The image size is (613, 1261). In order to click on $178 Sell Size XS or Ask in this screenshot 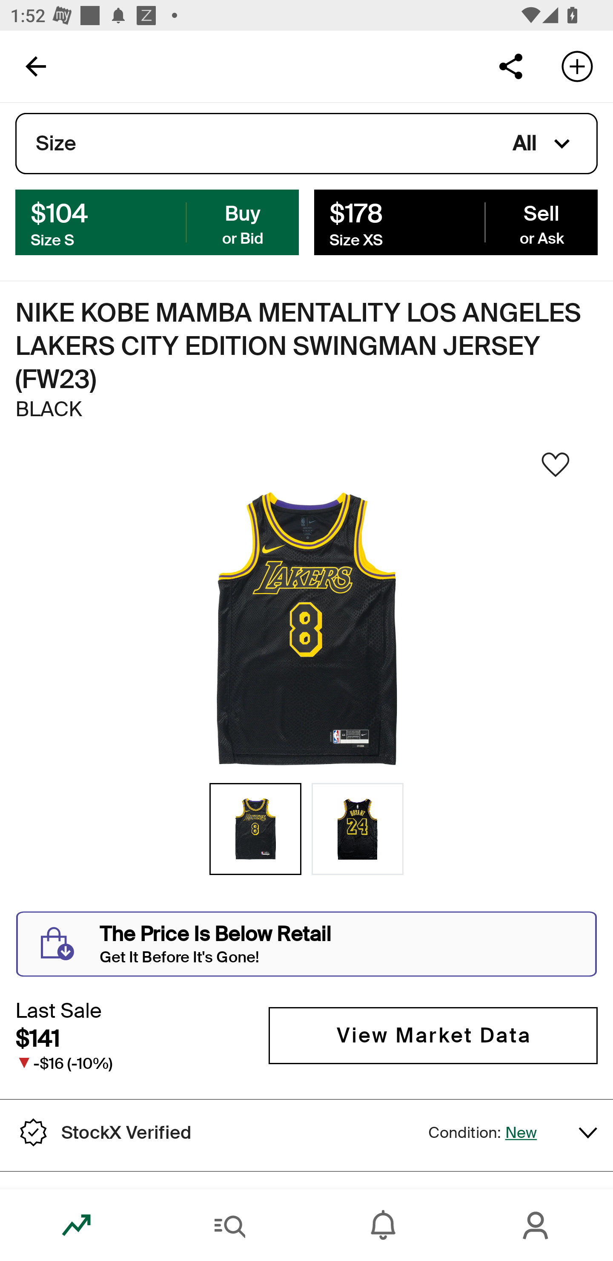, I will do `click(455, 222)`.